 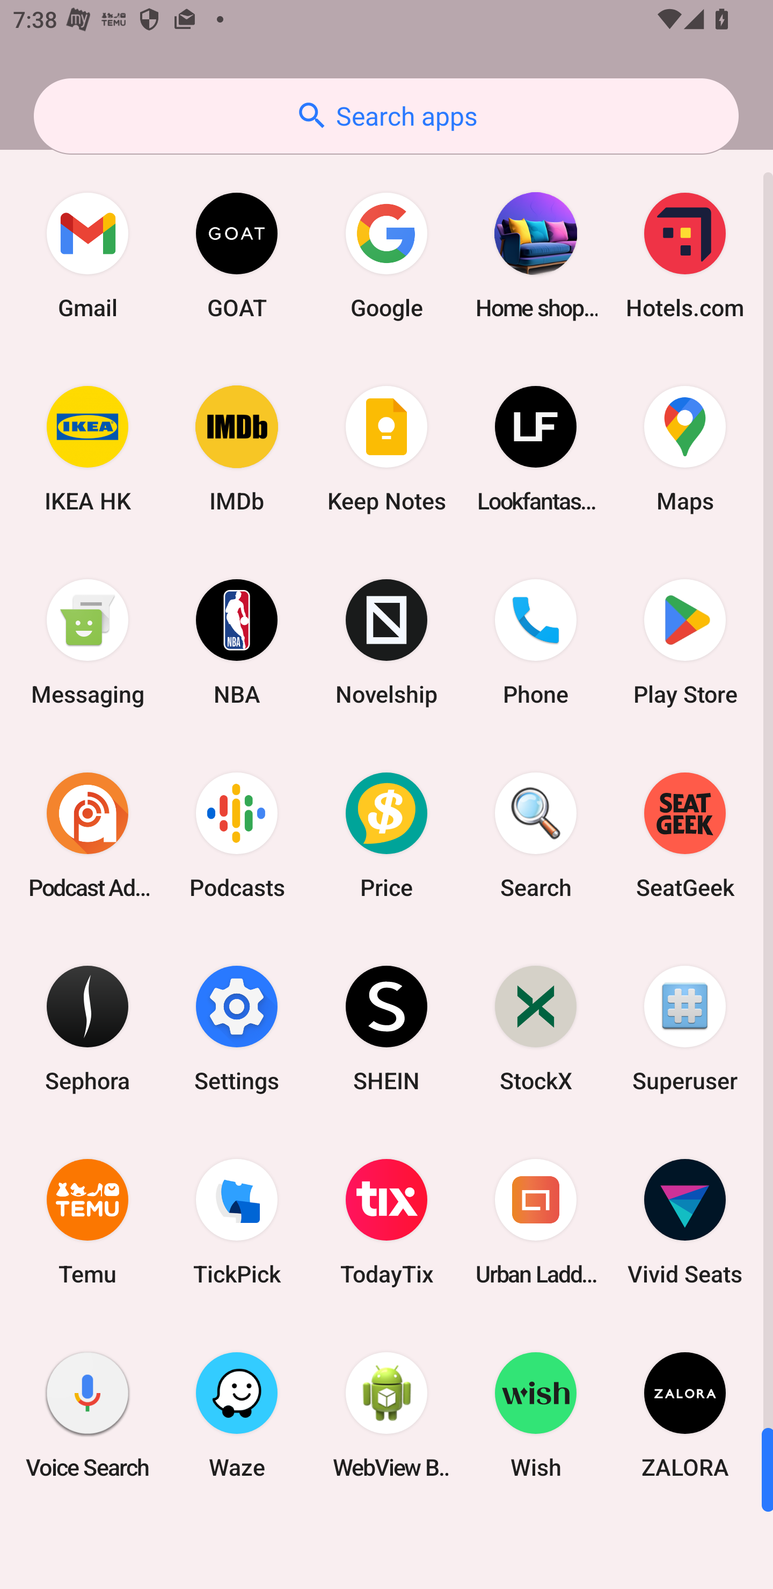 I want to click on Messaging, so click(x=87, y=642).